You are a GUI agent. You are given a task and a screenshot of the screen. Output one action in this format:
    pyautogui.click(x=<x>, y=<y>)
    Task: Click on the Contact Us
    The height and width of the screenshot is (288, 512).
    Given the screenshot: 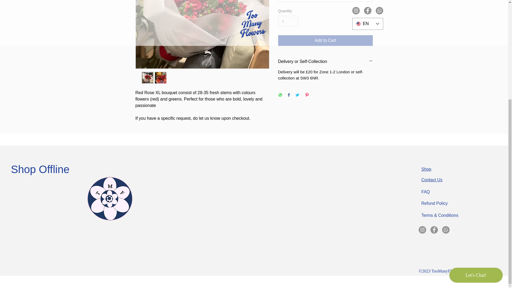 What is the action you would take?
    pyautogui.click(x=432, y=180)
    